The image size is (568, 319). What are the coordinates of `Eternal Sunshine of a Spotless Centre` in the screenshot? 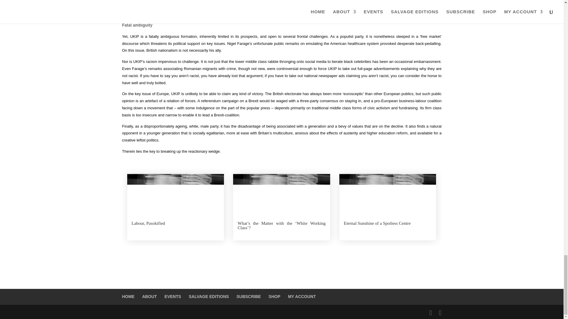 It's located at (377, 223).